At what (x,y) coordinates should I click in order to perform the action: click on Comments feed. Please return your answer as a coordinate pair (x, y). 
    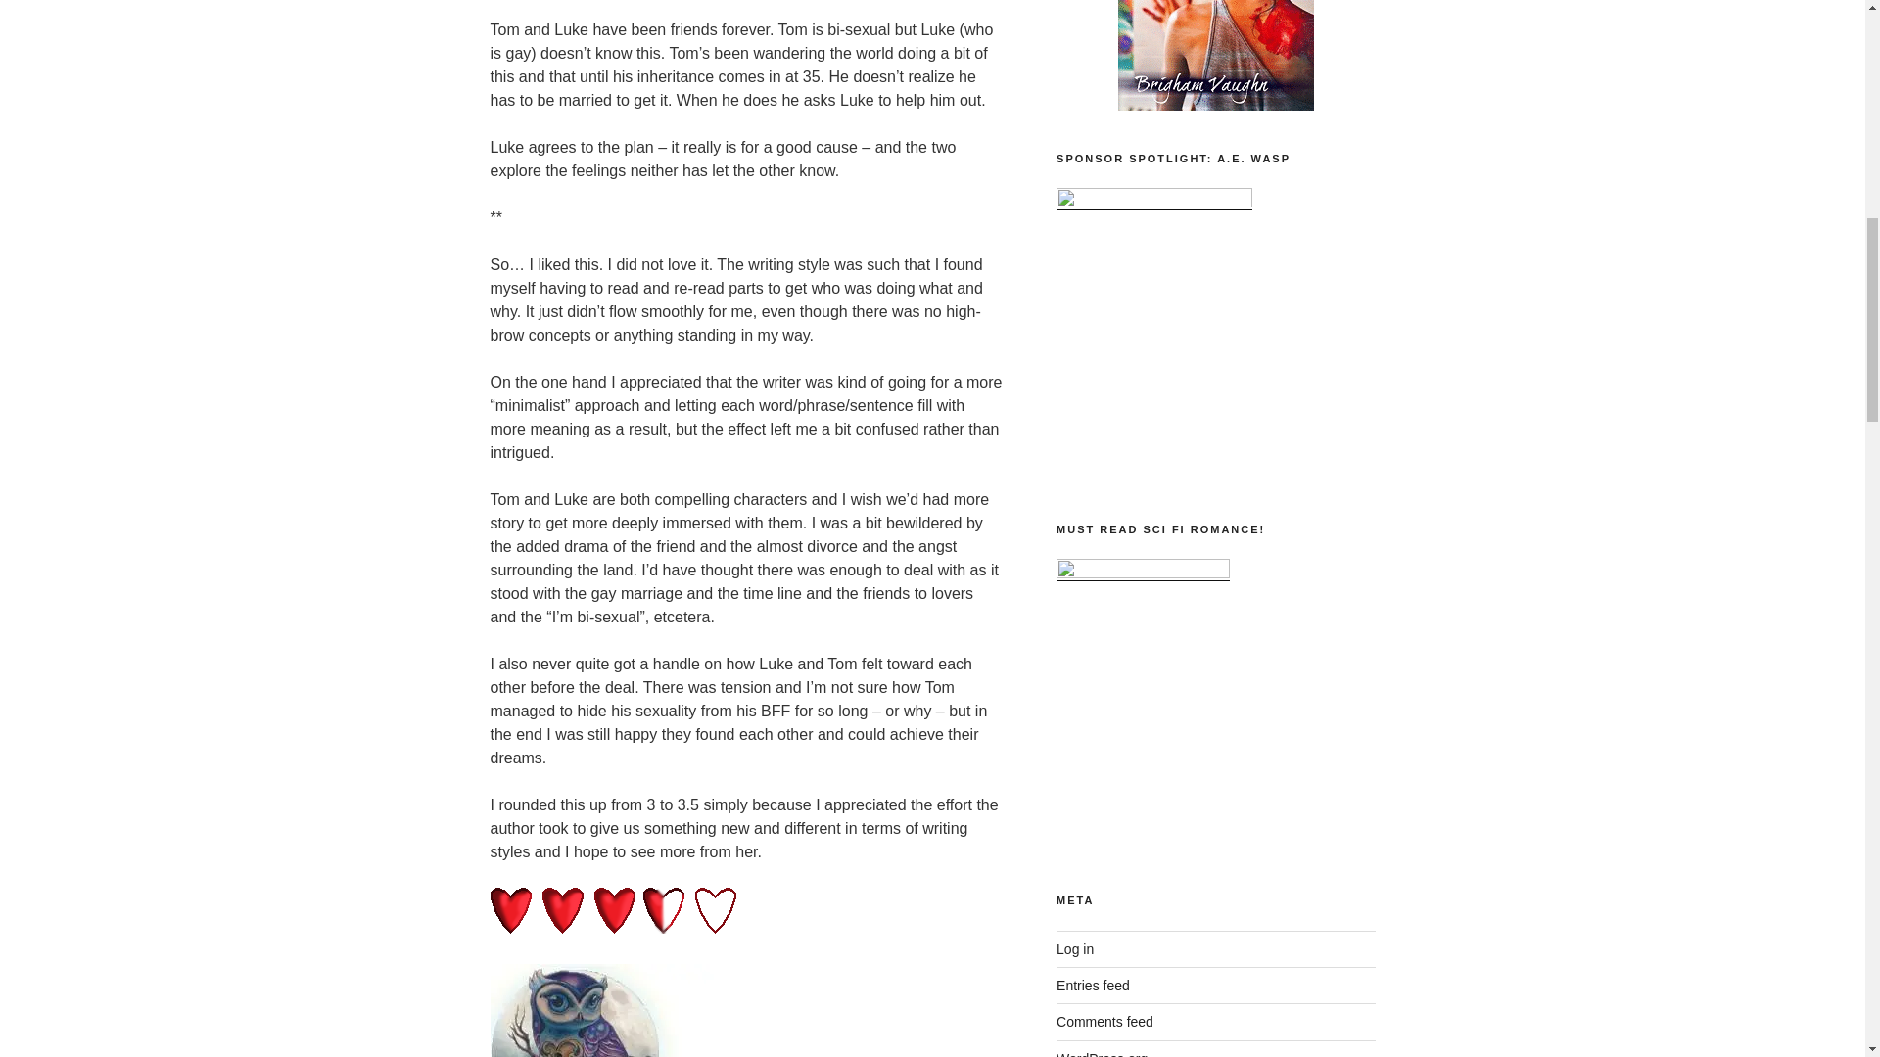
    Looking at the image, I should click on (1104, 1021).